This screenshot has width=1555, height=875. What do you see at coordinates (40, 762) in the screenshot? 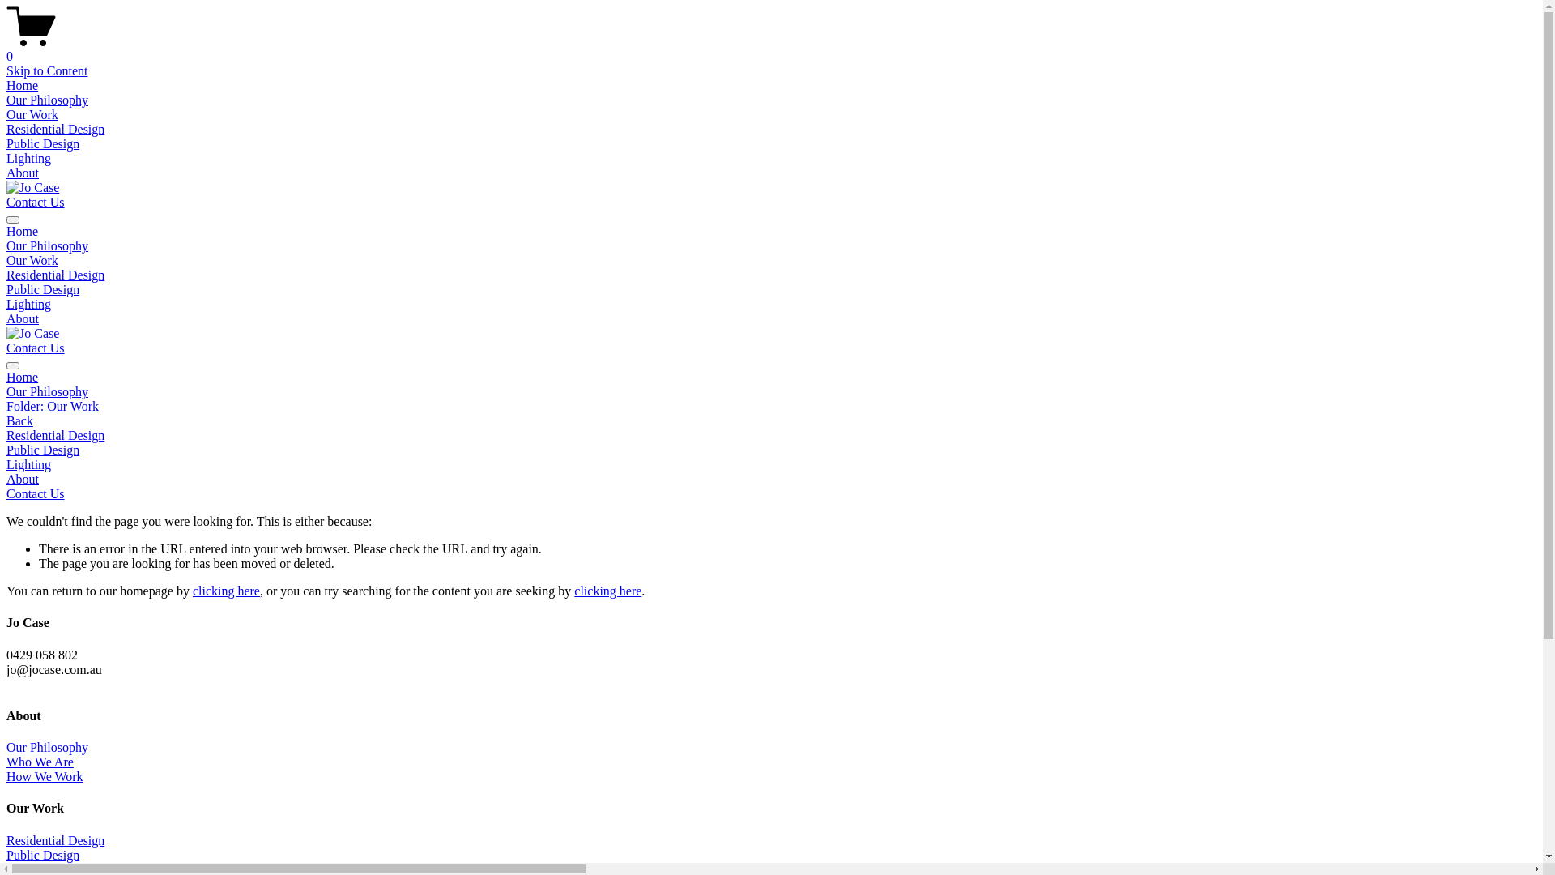
I see `Who We Are` at bounding box center [40, 762].